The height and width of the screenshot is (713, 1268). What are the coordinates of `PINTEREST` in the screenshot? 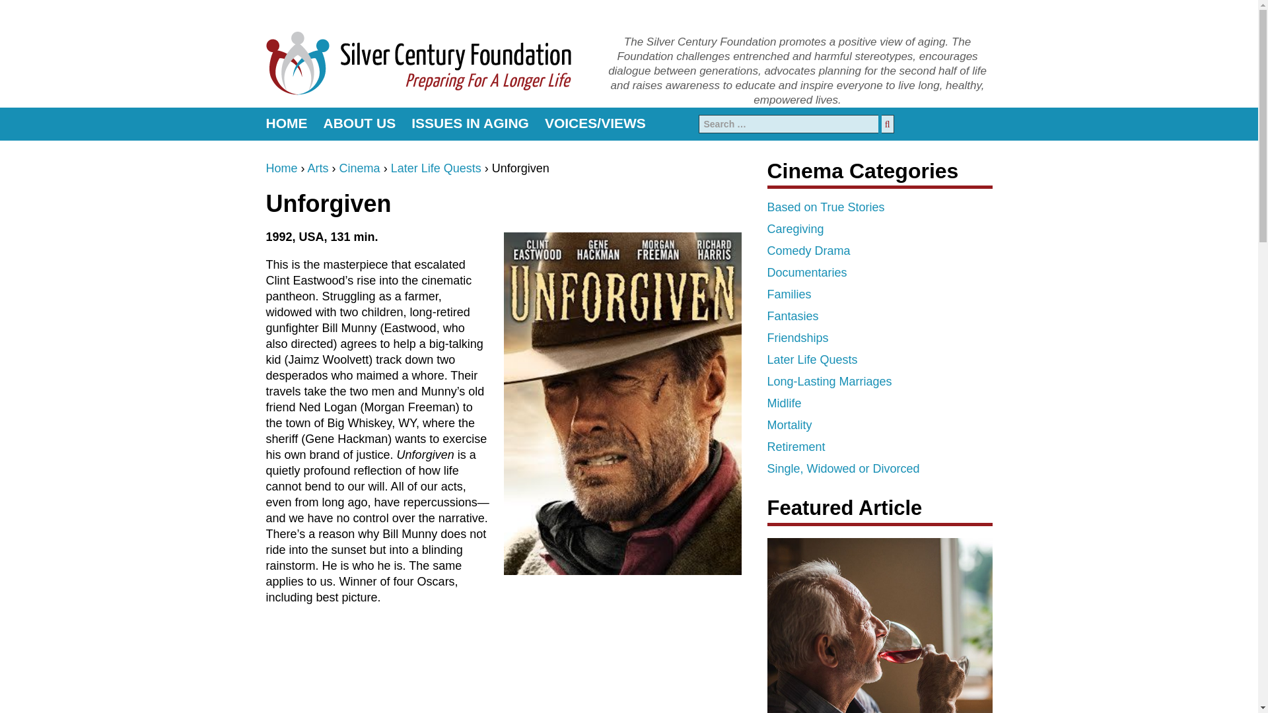 It's located at (959, 123).